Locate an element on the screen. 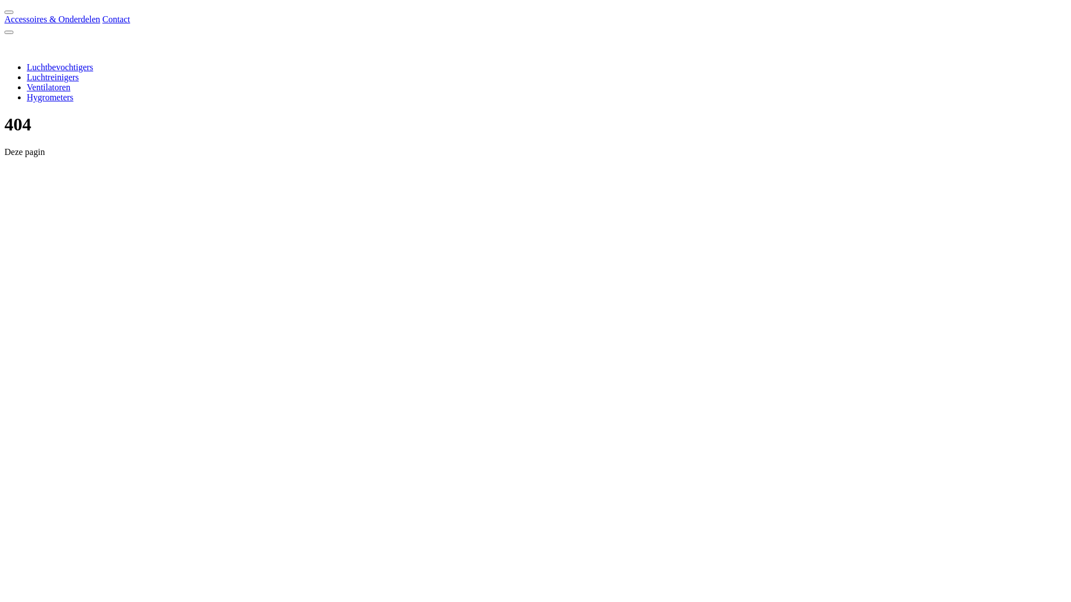 The width and height of the screenshot is (1071, 602). Luchtbevochtigers is located at coordinates (60, 67).